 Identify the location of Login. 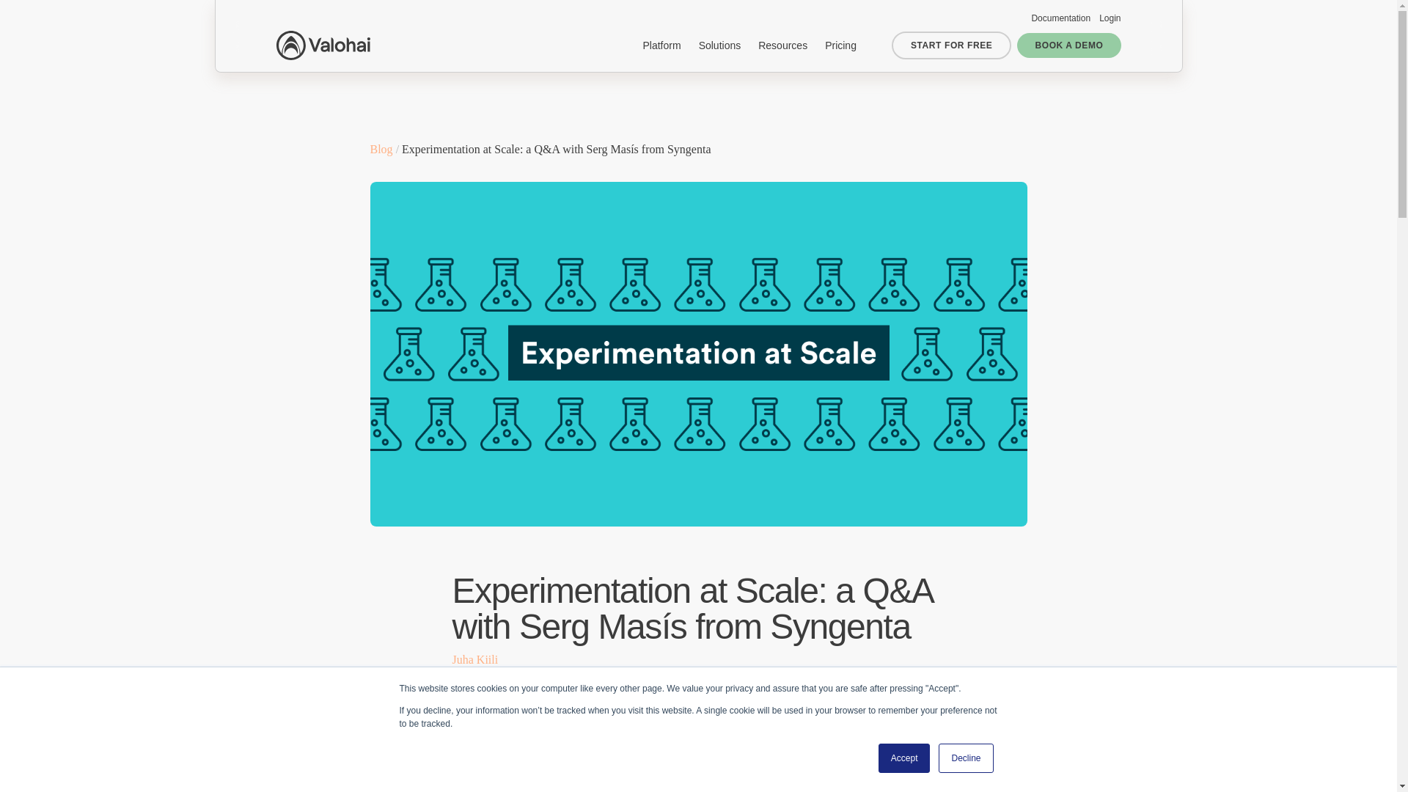
(1110, 18).